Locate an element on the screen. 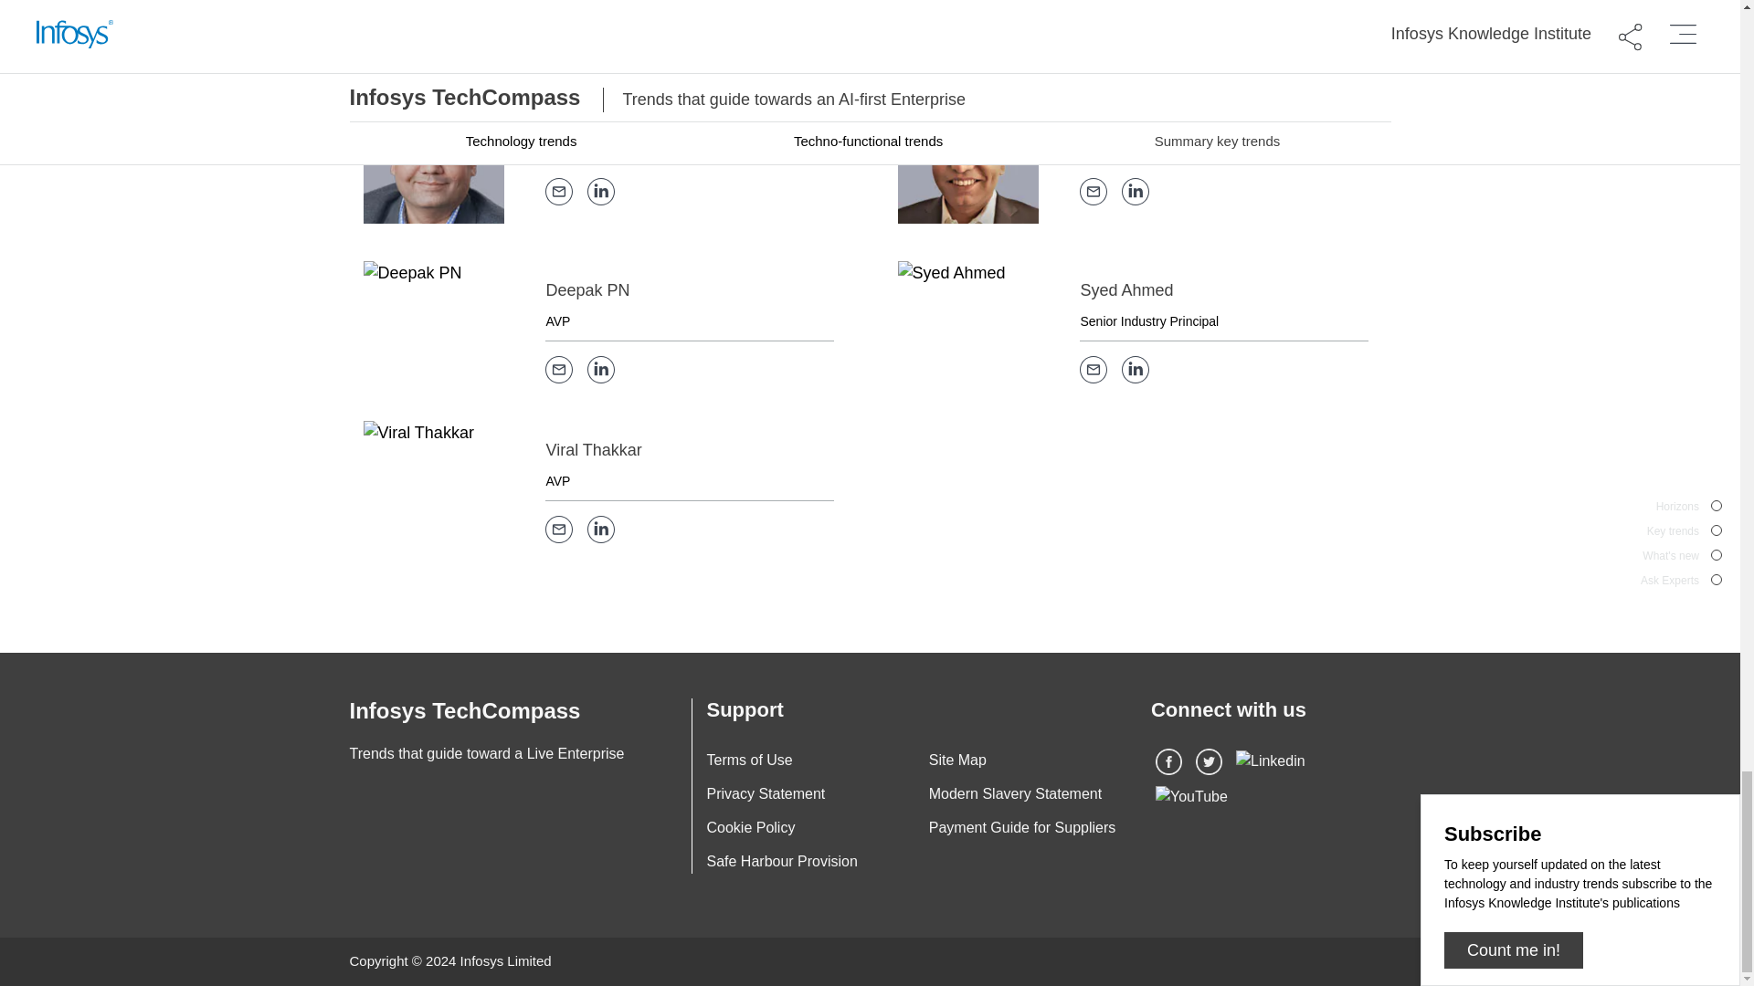 This screenshot has width=1754, height=986. Privacy Statement is located at coordinates (766, 793).